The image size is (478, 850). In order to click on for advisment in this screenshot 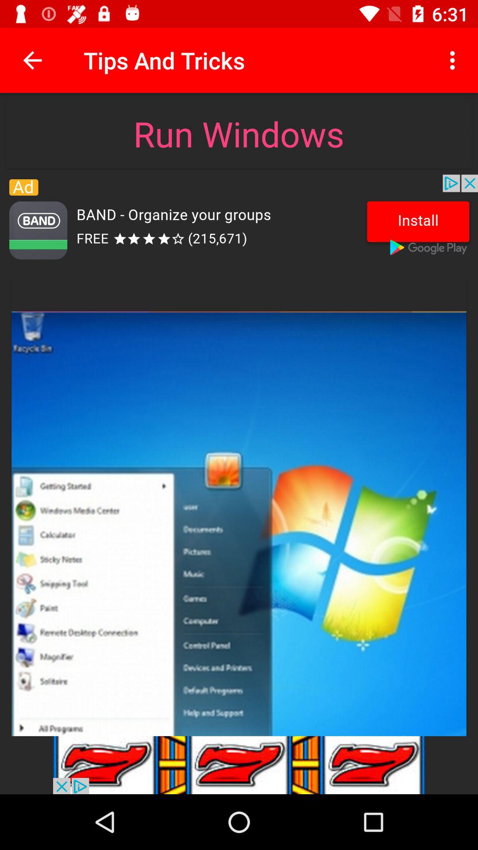, I will do `click(239, 221)`.